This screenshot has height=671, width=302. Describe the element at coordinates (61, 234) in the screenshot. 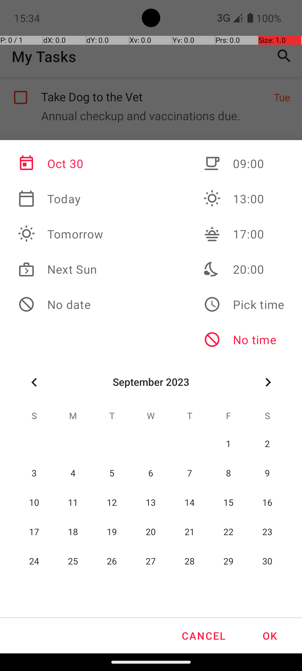

I see `Tomorrow` at that location.